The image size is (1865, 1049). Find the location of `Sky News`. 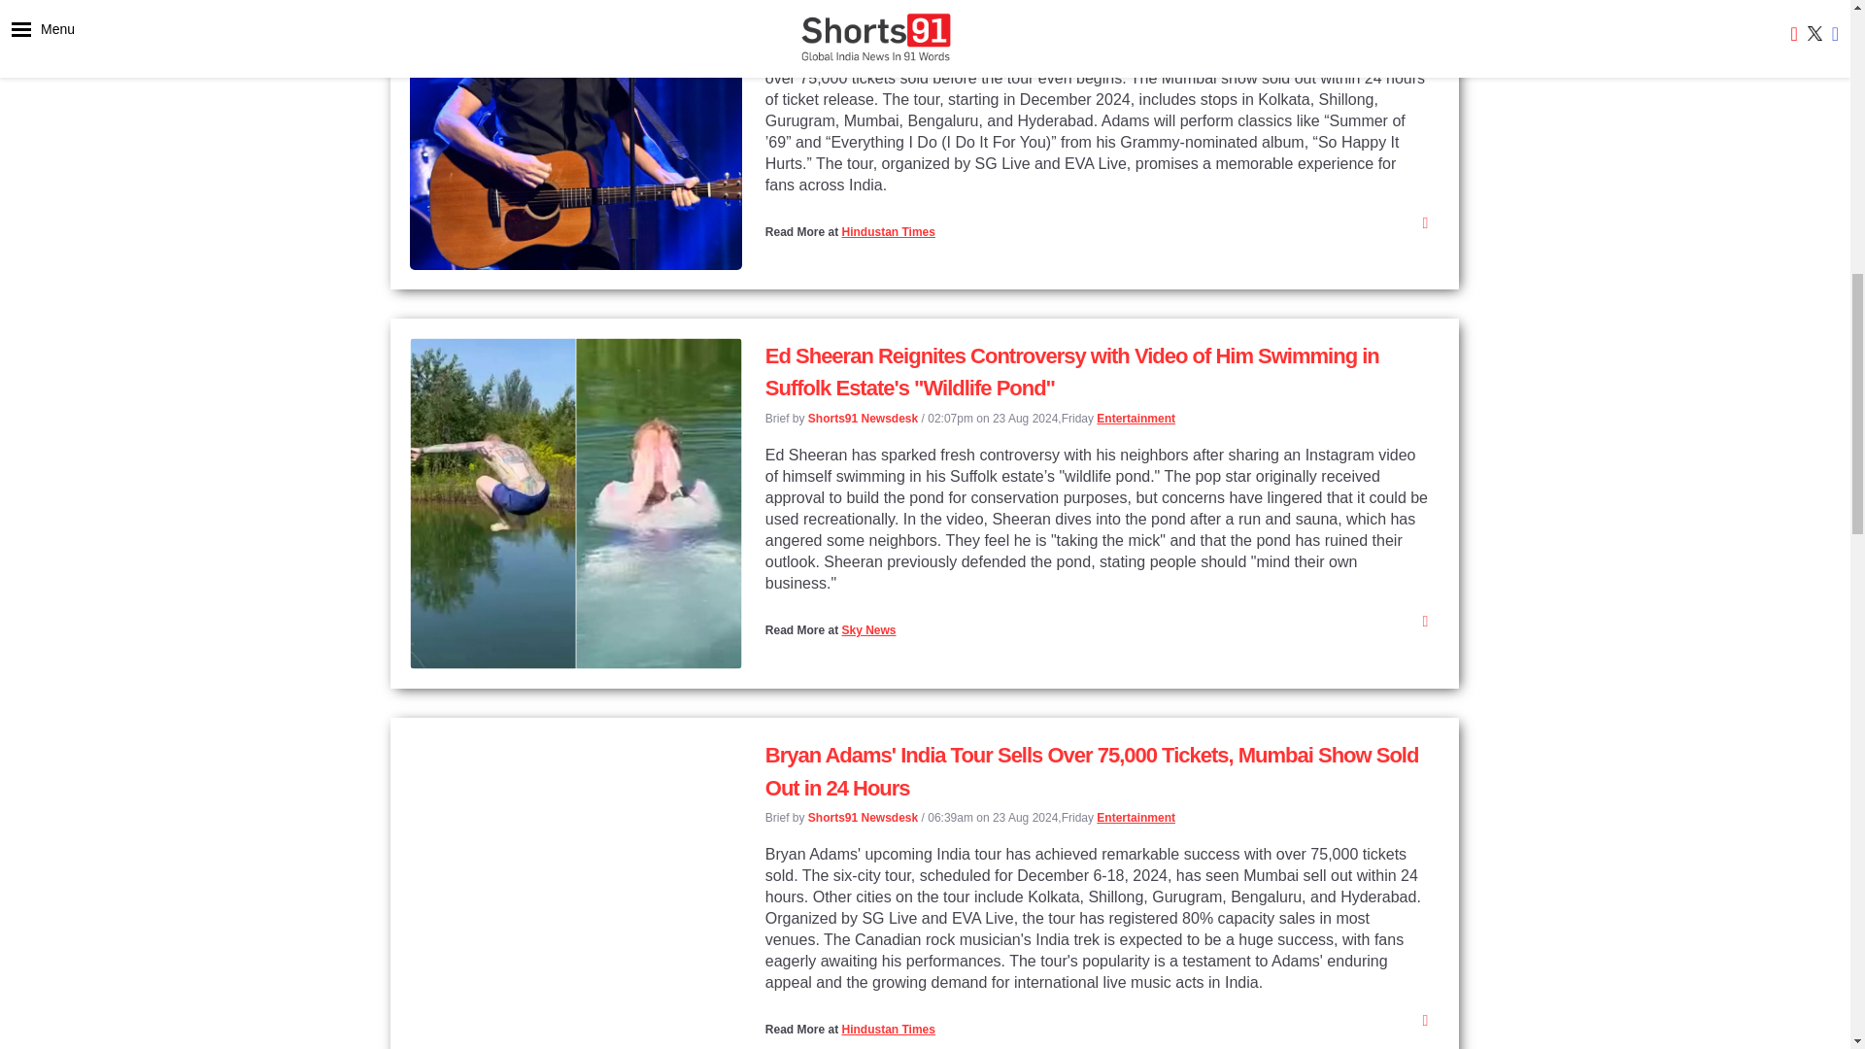

Sky News is located at coordinates (867, 629).